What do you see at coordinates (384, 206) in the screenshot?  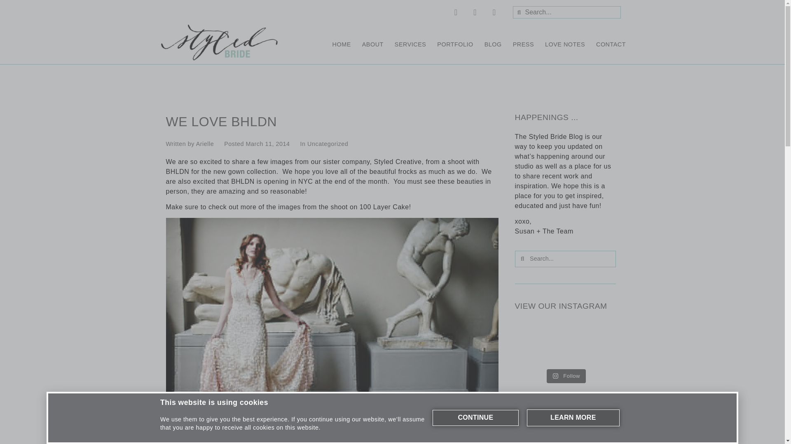 I see `100 Layer Cake` at bounding box center [384, 206].